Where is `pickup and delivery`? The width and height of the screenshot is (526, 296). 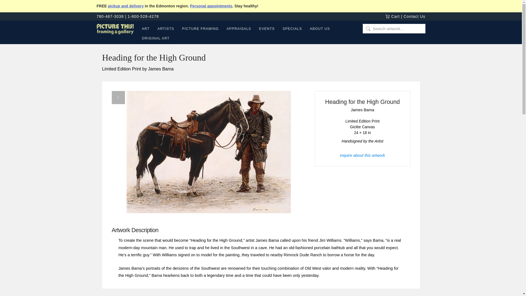 pickup and delivery is located at coordinates (125, 6).